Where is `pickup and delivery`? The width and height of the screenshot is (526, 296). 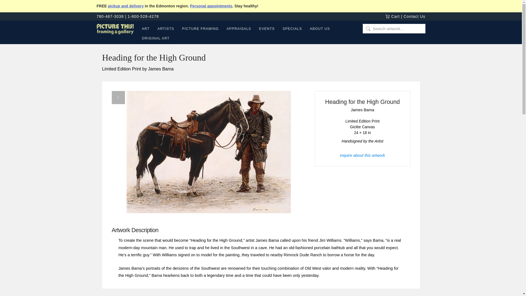 pickup and delivery is located at coordinates (125, 6).